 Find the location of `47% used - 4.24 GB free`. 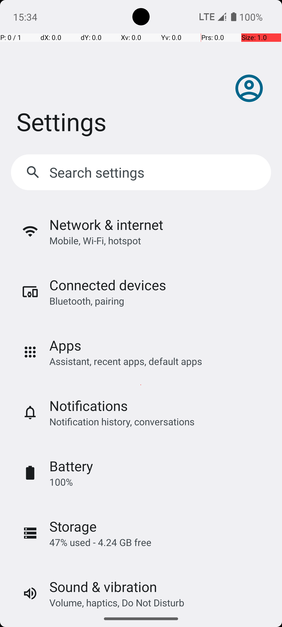

47% used - 4.24 GB free is located at coordinates (100, 542).